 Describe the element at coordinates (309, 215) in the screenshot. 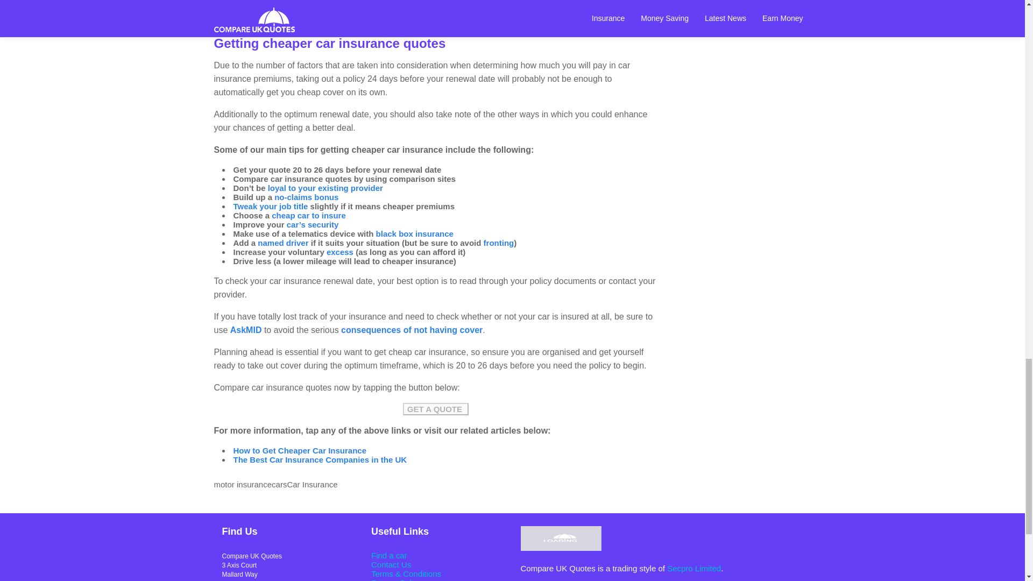

I see `Best cheap cars to insure in the UK` at that location.